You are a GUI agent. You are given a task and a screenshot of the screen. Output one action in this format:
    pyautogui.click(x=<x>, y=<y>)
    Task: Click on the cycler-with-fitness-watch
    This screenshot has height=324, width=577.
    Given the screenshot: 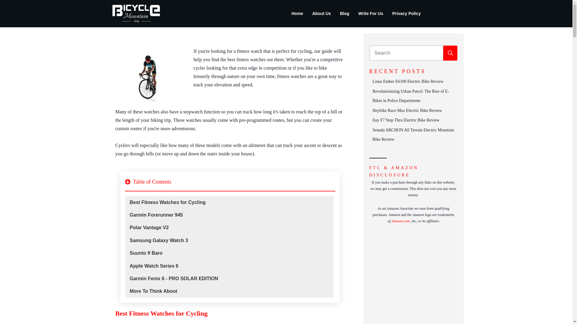 What is the action you would take?
    pyautogui.click(x=151, y=77)
    